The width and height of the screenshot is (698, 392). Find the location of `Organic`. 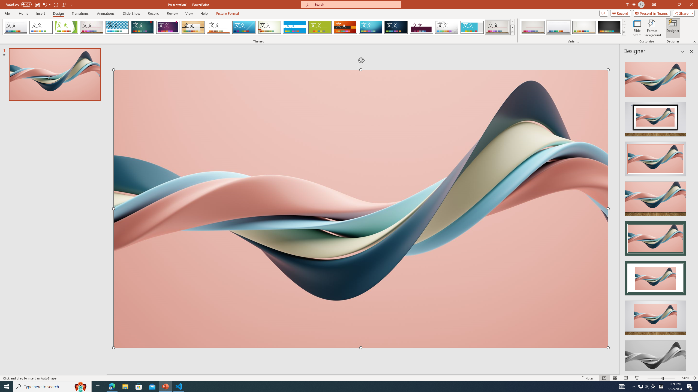

Organic is located at coordinates (193, 27).